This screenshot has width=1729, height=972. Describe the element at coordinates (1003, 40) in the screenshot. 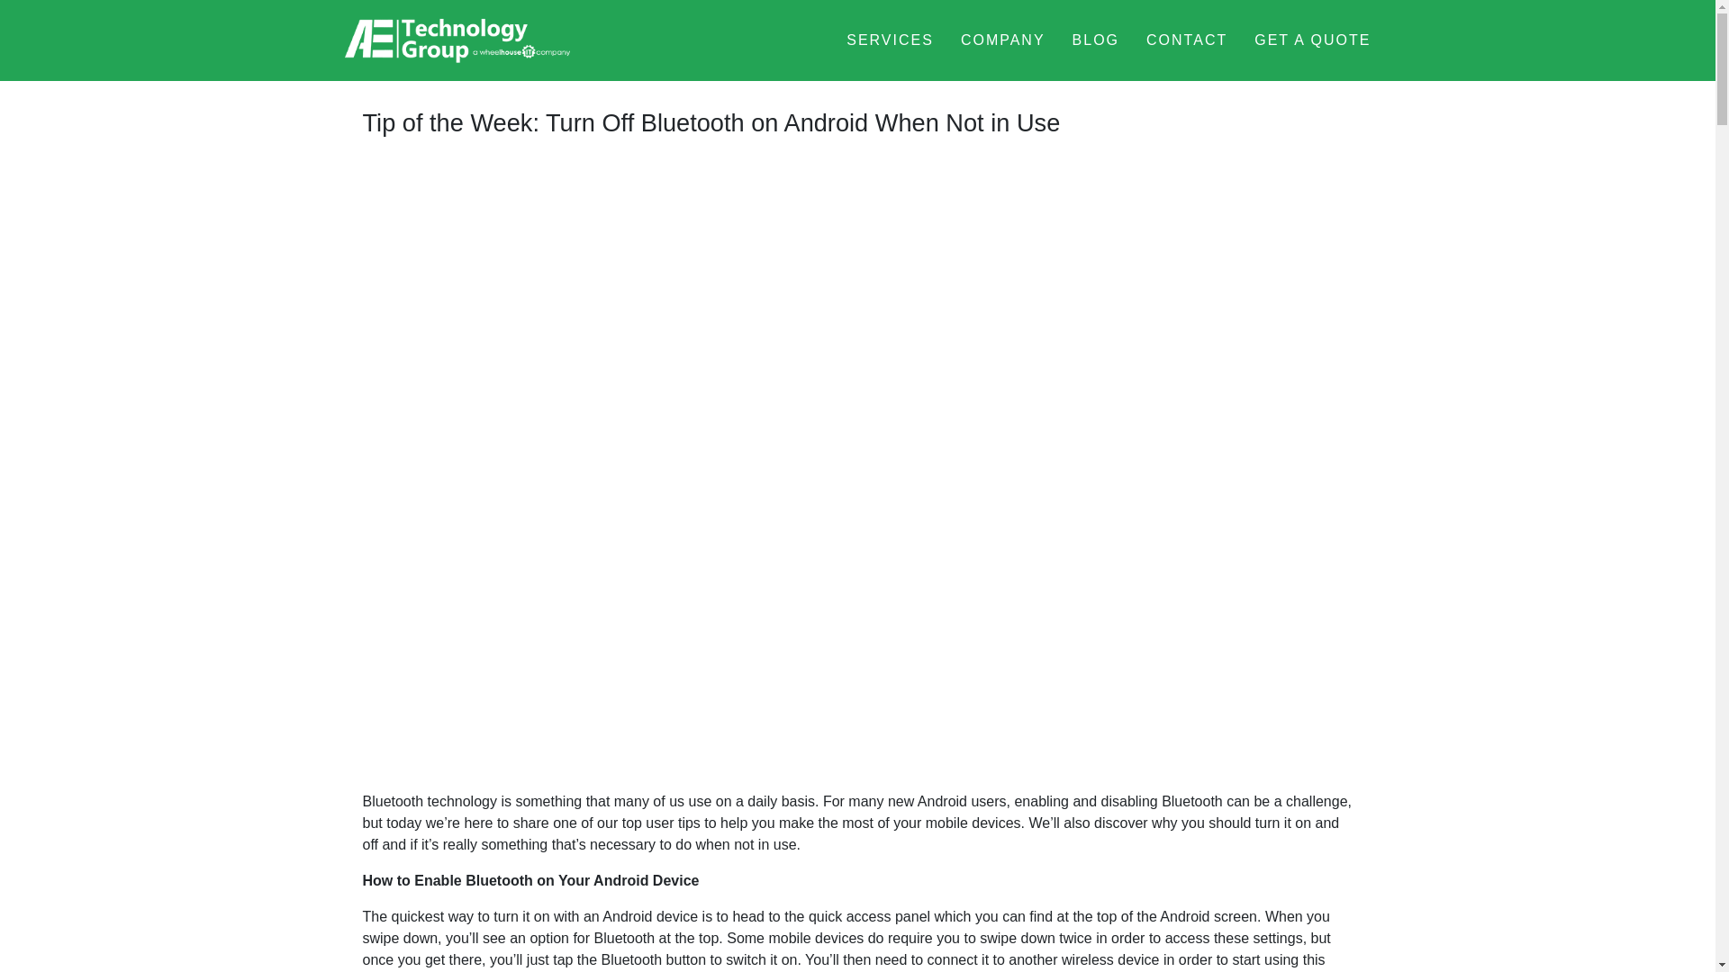

I see `COMPANY` at that location.